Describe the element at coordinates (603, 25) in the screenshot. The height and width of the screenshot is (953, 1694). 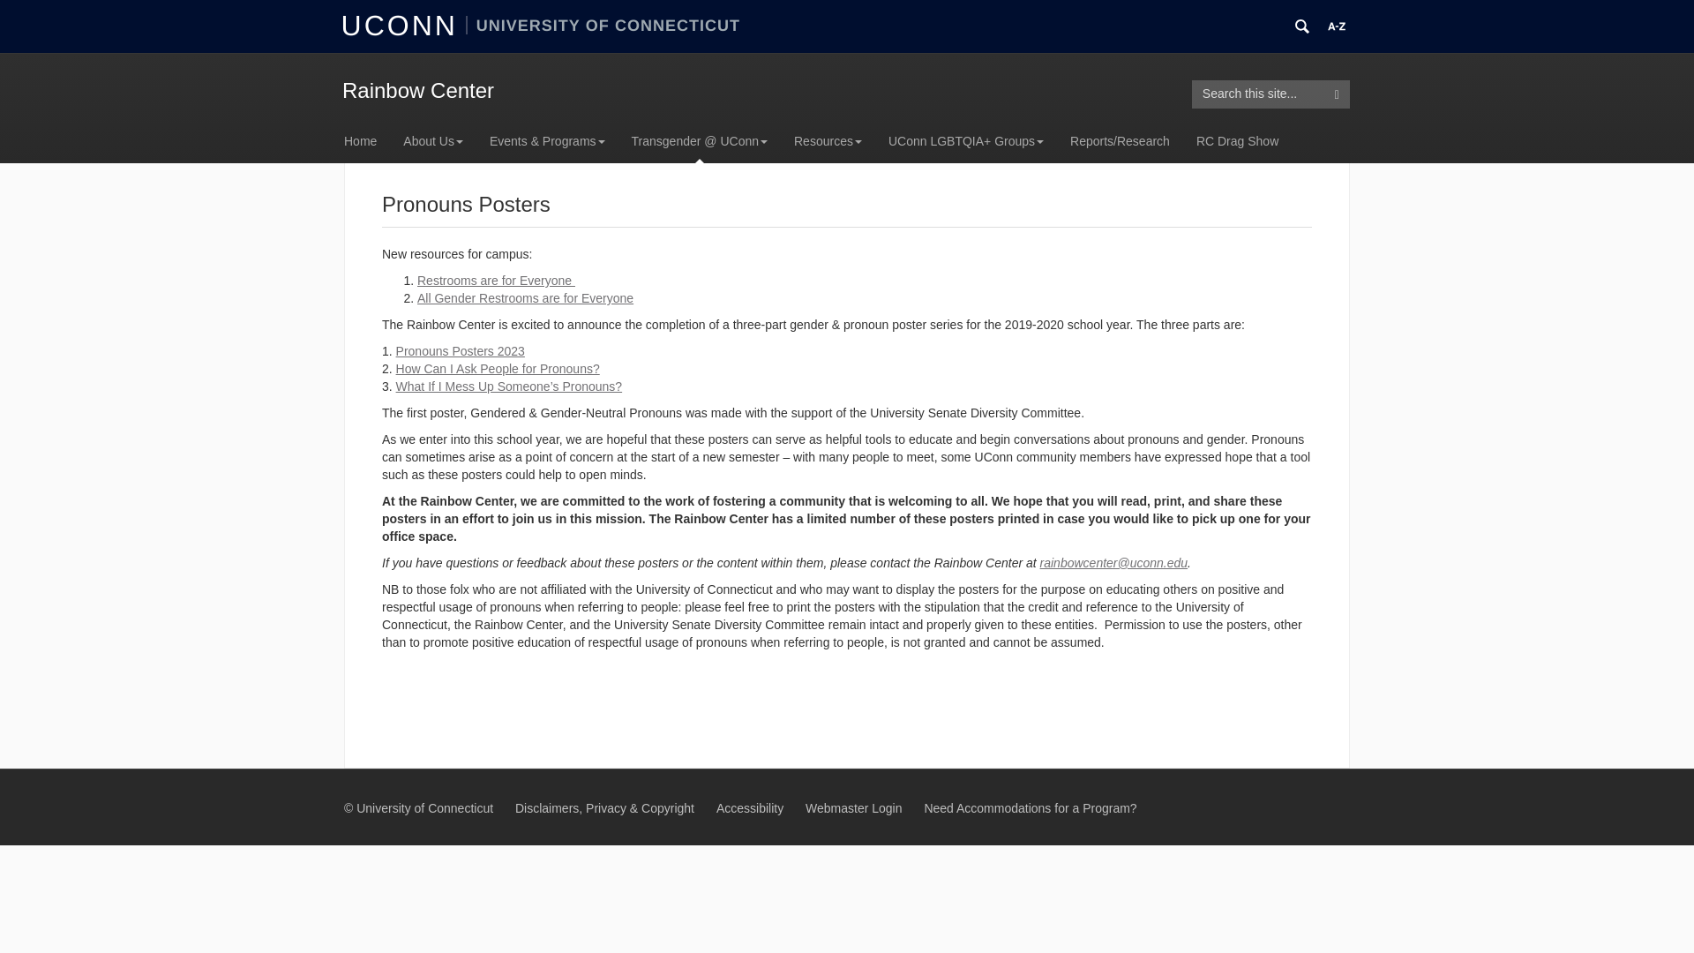
I see `UNIVERSITY OF CONNECTICUT` at that location.